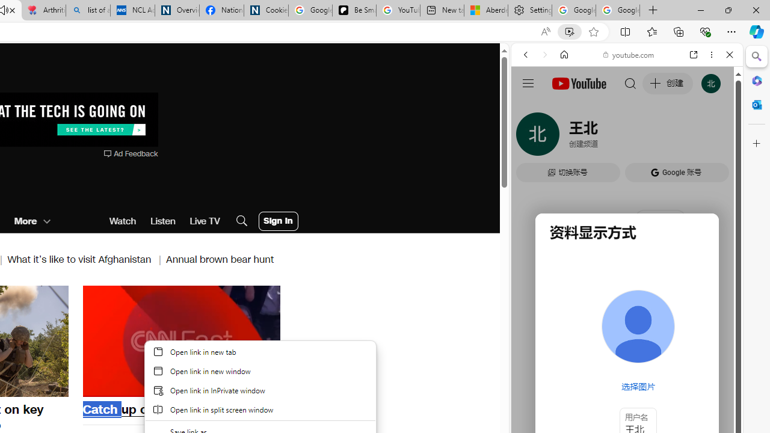 The width and height of the screenshot is (770, 433). Describe the element at coordinates (531, 137) in the screenshot. I see `Search Filter, WEB` at that location.